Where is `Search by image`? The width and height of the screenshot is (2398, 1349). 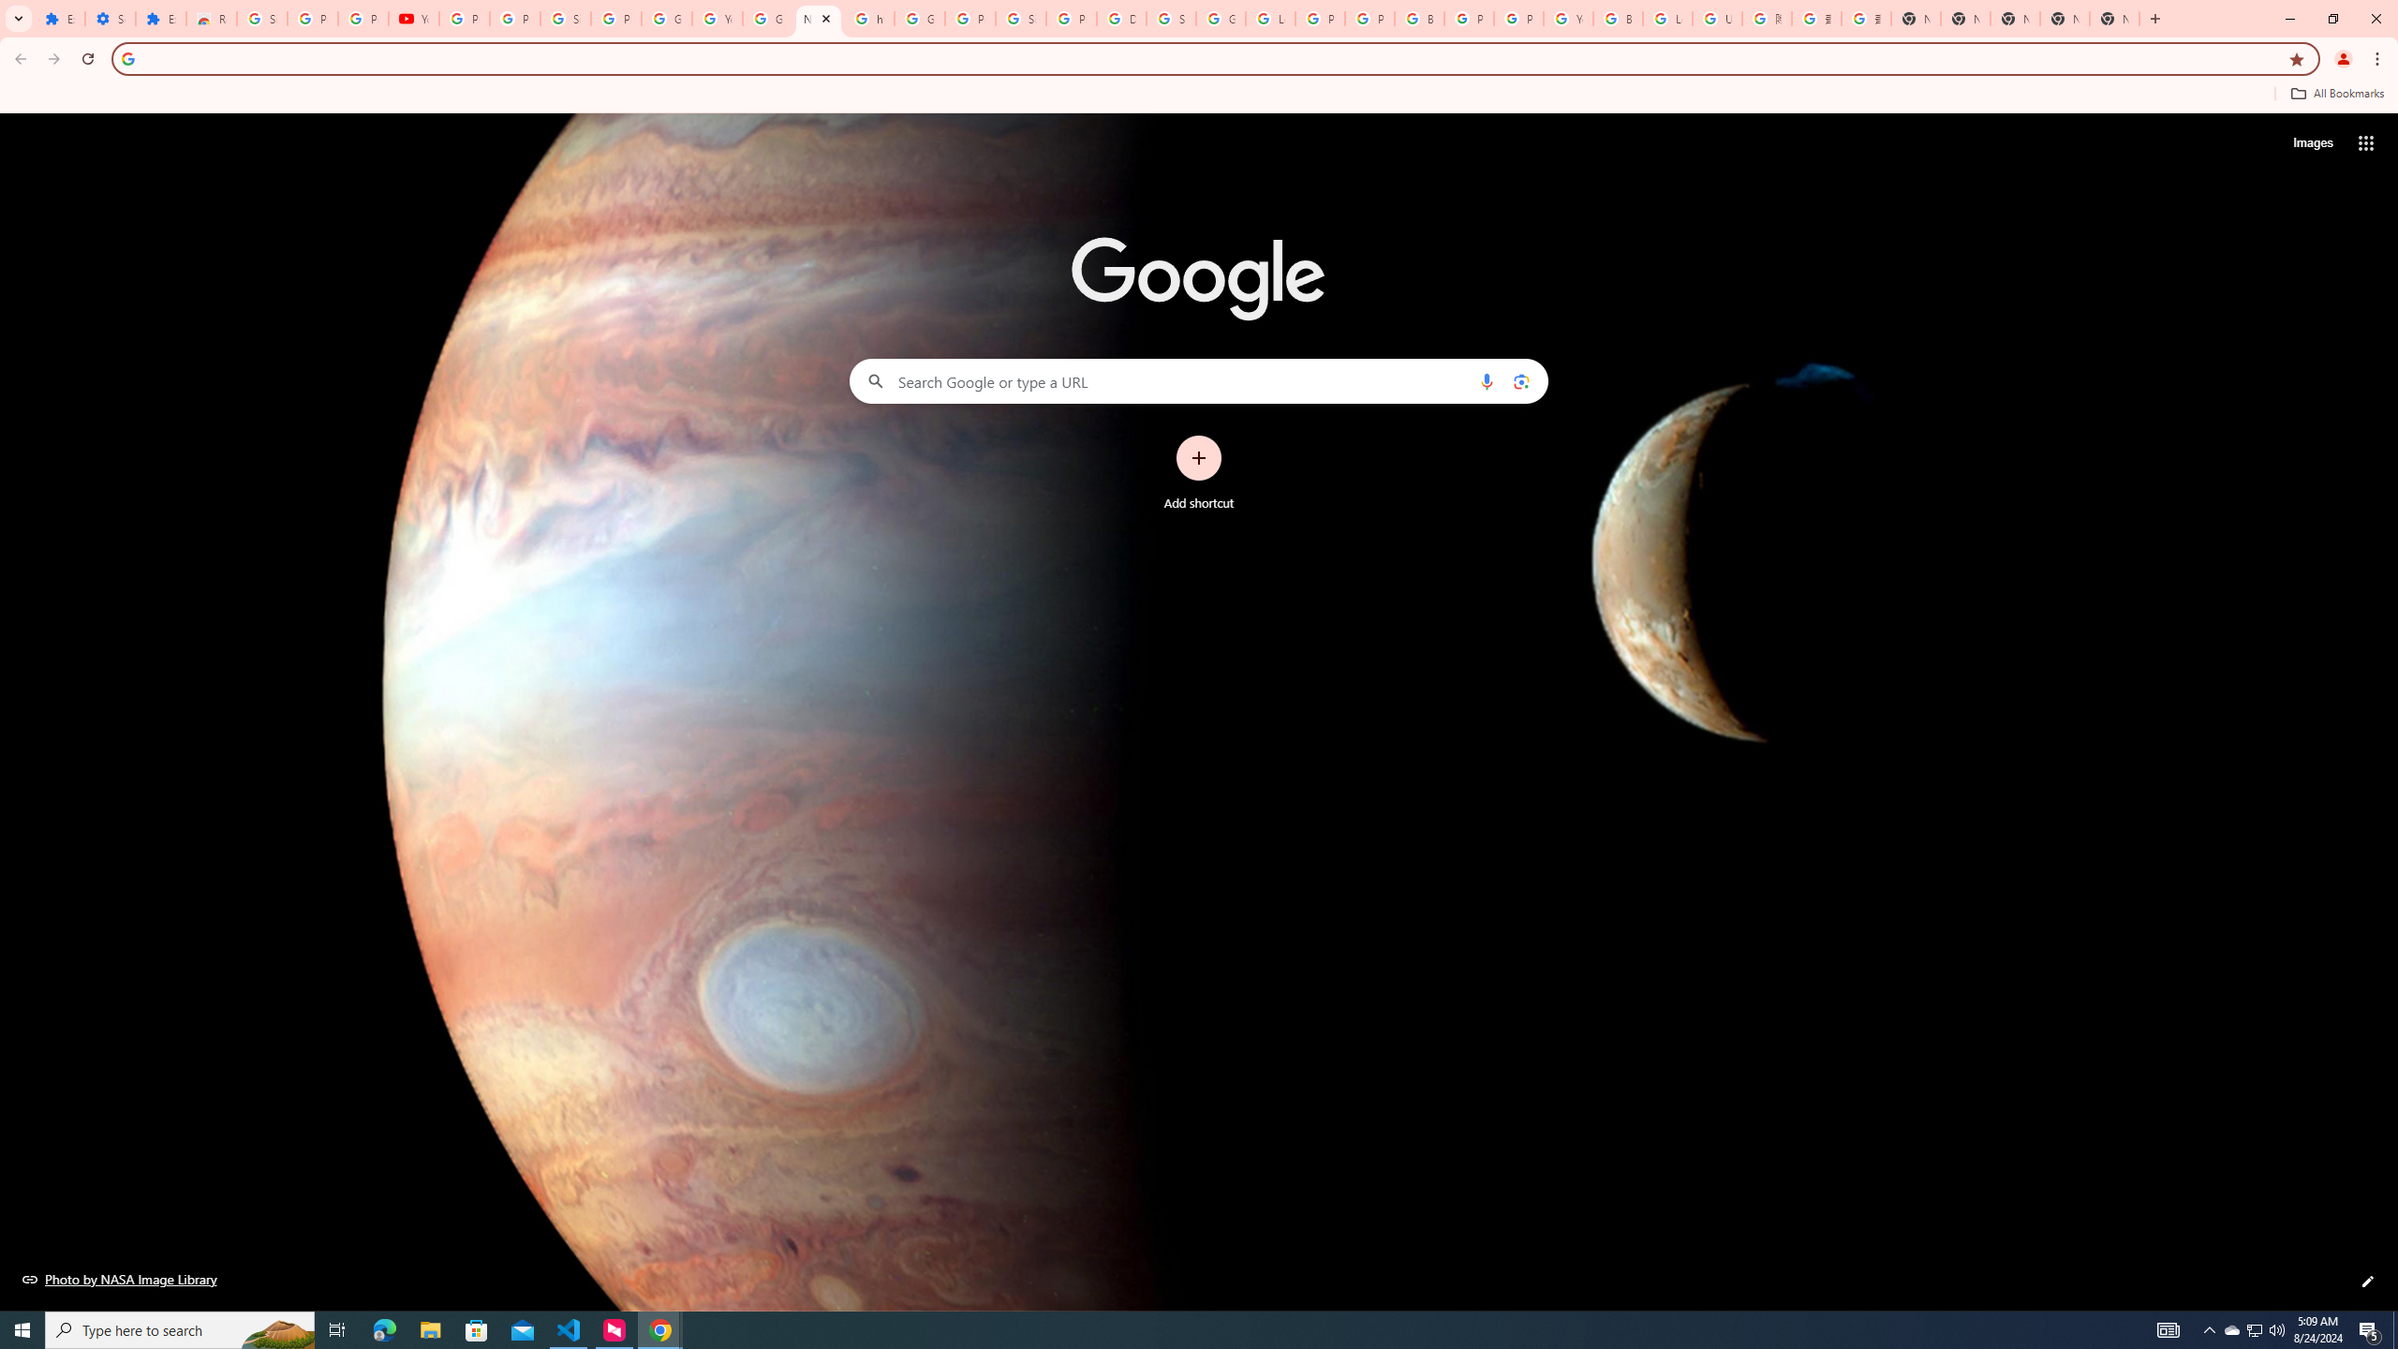
Search by image is located at coordinates (1519, 380).